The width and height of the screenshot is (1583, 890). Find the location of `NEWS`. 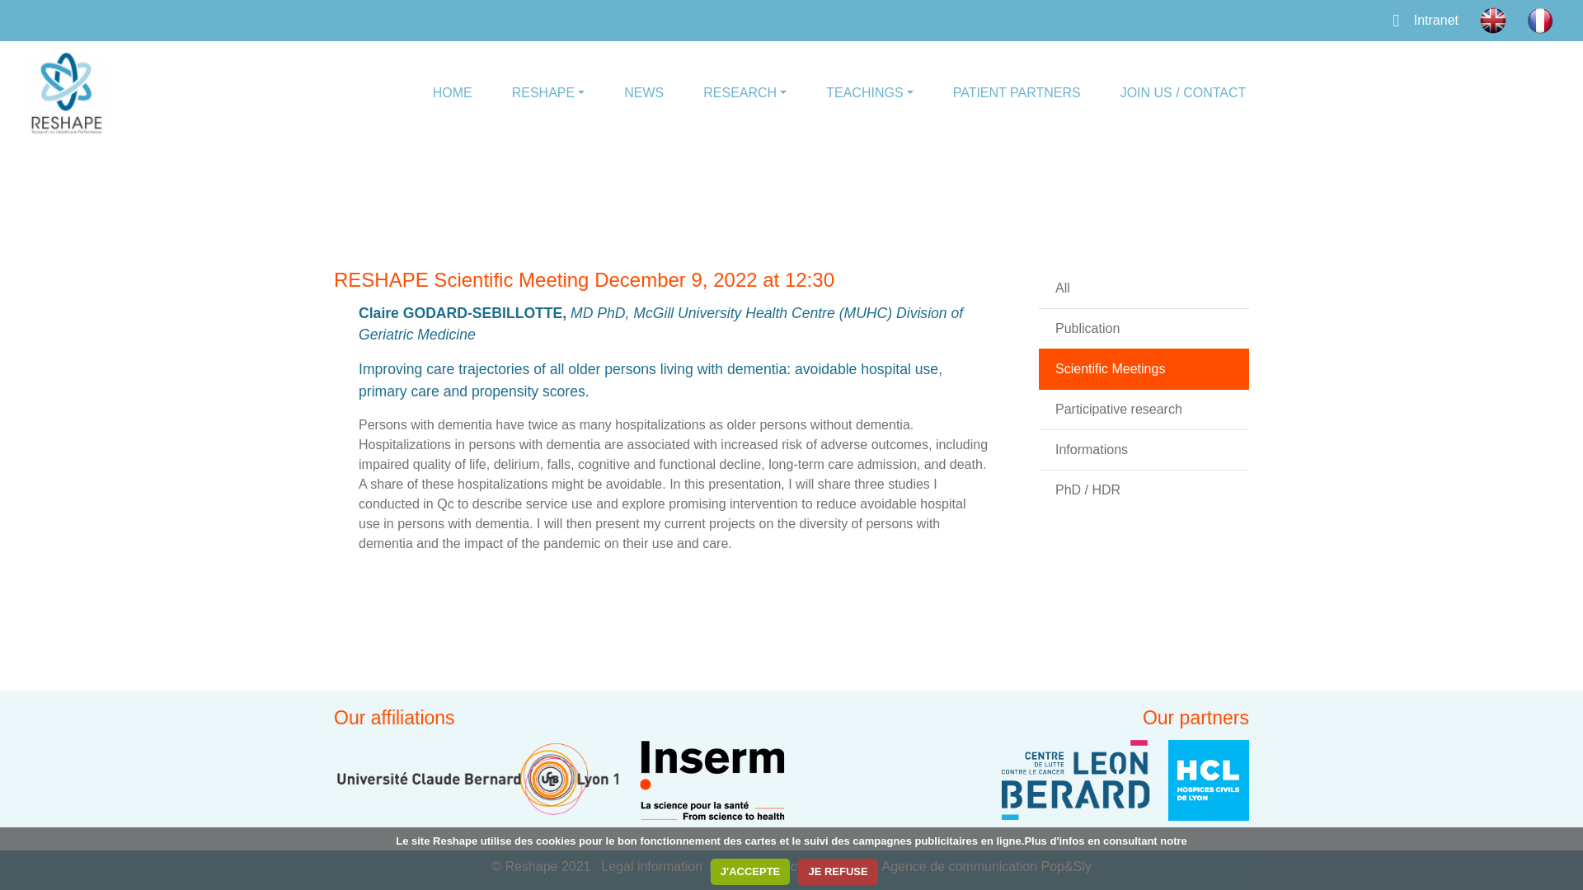

NEWS is located at coordinates (643, 92).